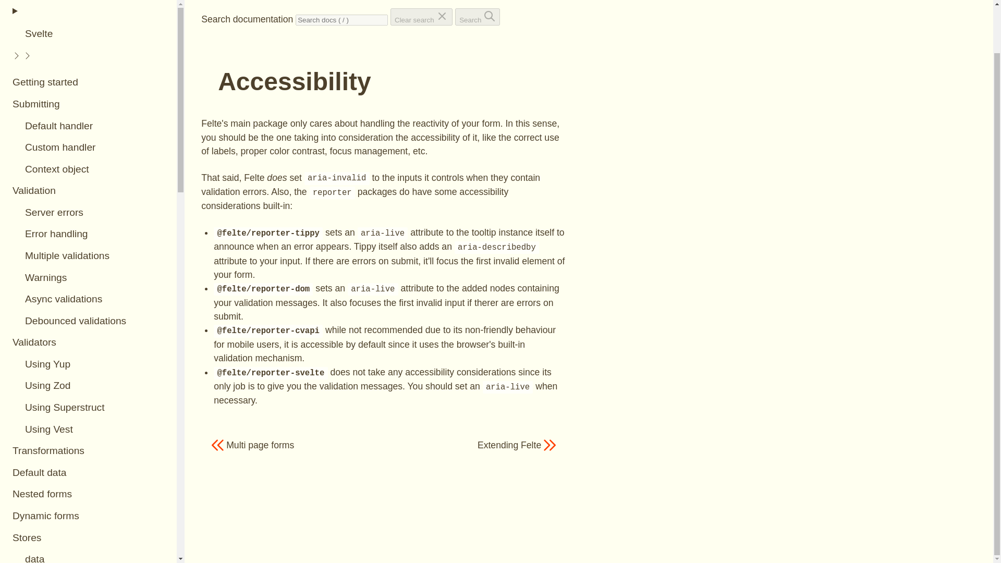 Image resolution: width=1001 pixels, height=563 pixels. What do you see at coordinates (89, 212) in the screenshot?
I see `Server errors` at bounding box center [89, 212].